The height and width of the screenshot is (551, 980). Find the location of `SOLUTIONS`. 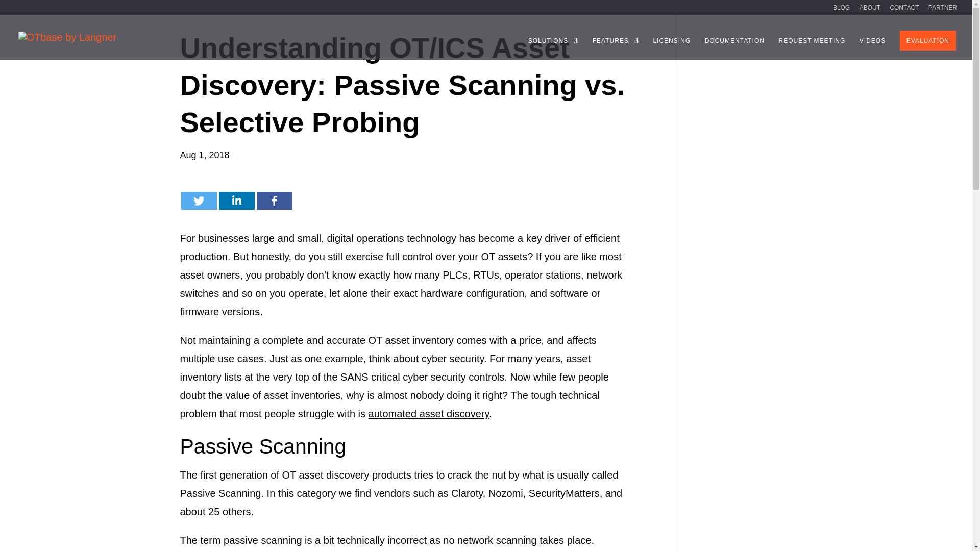

SOLUTIONS is located at coordinates (553, 48).